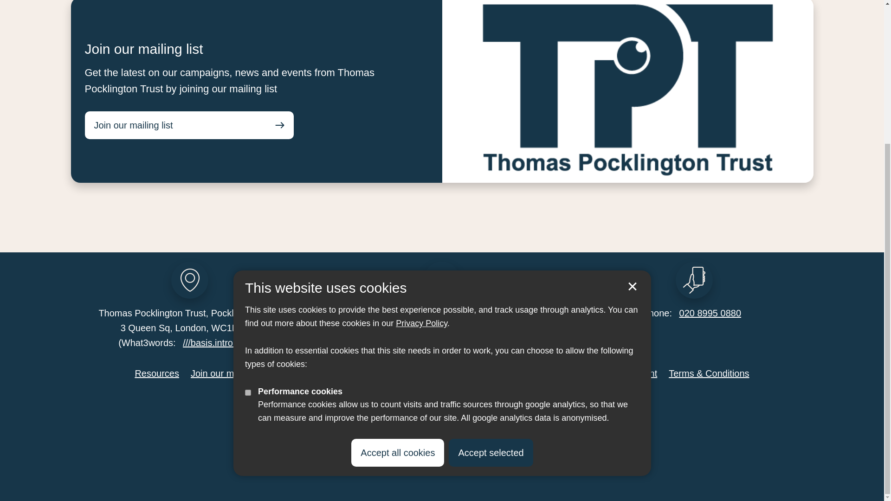 The image size is (891, 501). What do you see at coordinates (456, 402) in the screenshot?
I see `Follow us on Instagram` at bounding box center [456, 402].